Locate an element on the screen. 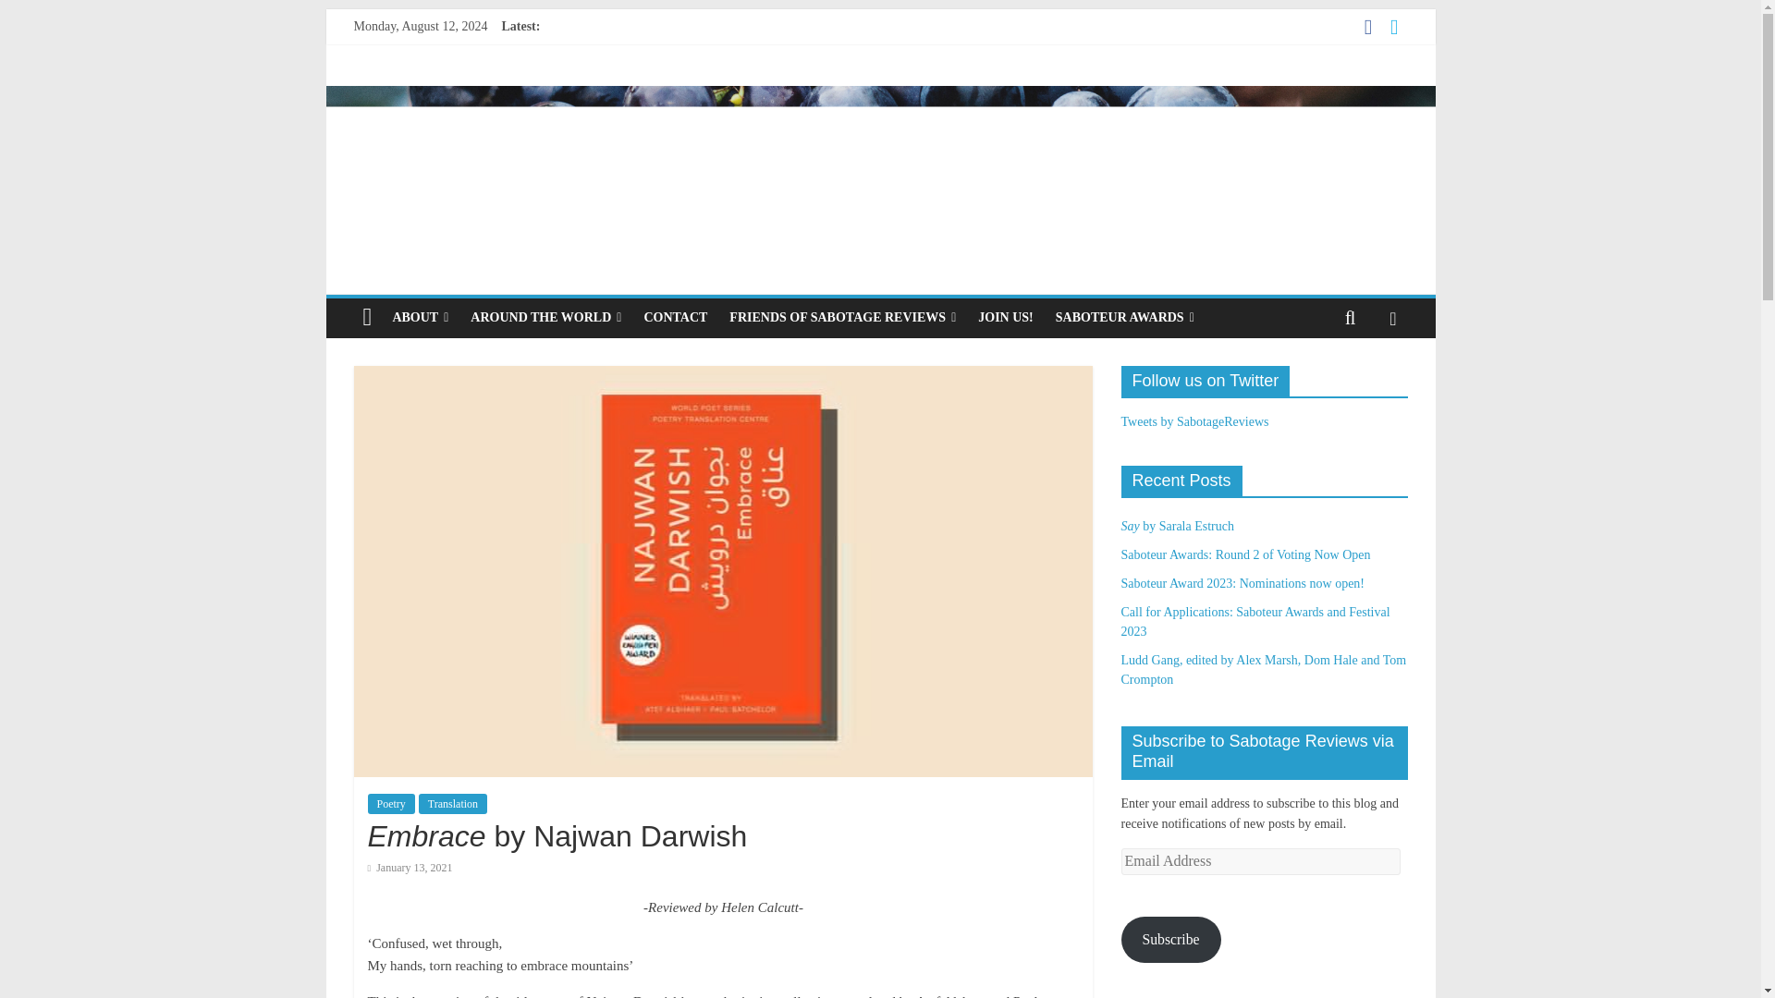 The height and width of the screenshot is (998, 1775). CONTACT is located at coordinates (675, 318).